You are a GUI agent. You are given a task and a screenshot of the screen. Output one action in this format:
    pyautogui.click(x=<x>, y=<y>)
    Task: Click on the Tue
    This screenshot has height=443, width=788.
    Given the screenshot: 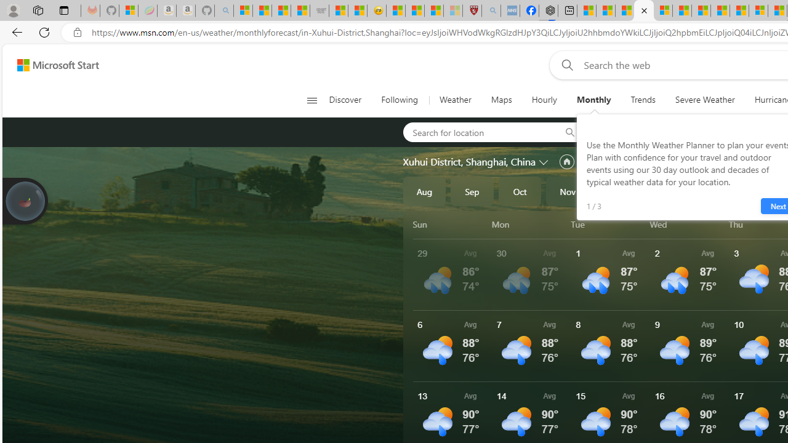 What is the action you would take?
    pyautogui.click(x=608, y=224)
    